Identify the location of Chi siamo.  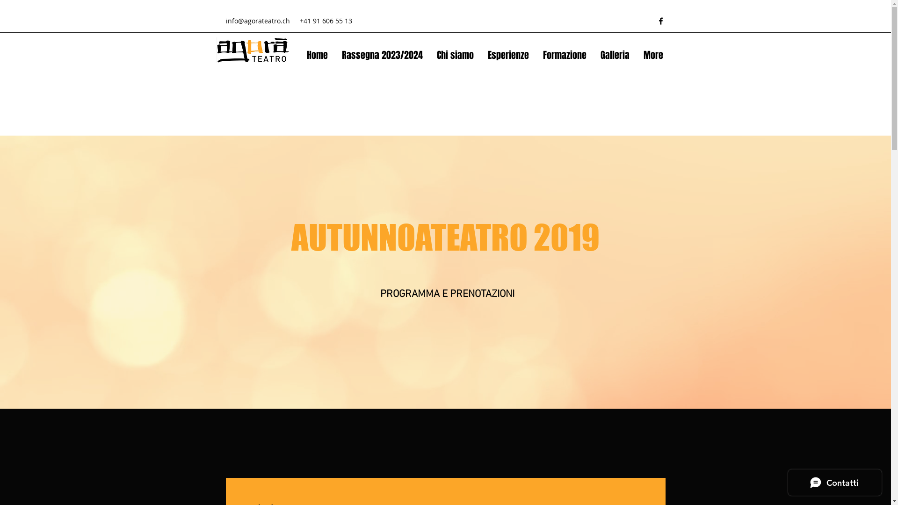
(455, 55).